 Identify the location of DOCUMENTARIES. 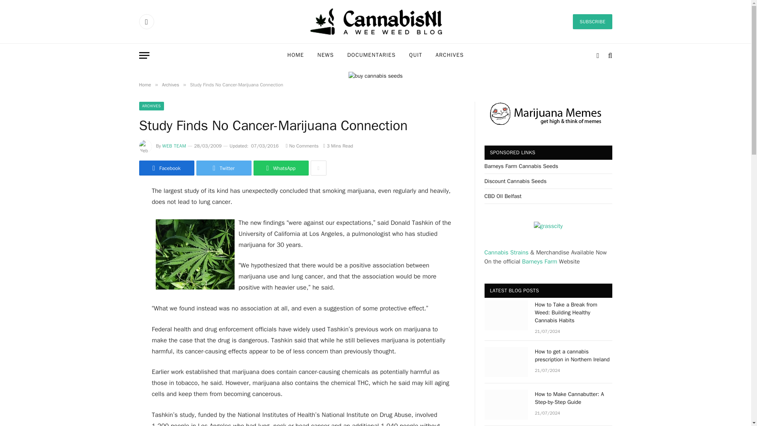
(371, 55).